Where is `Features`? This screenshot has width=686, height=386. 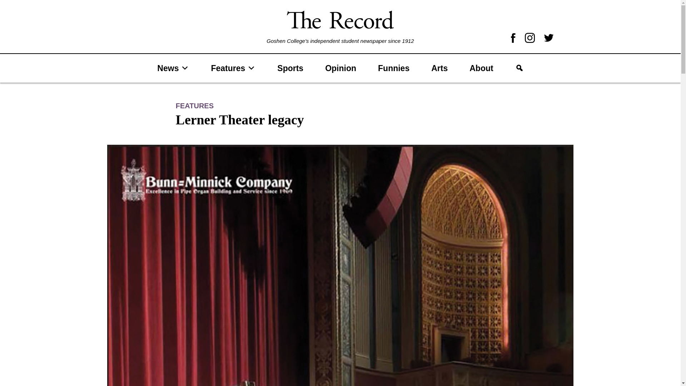 Features is located at coordinates (233, 68).